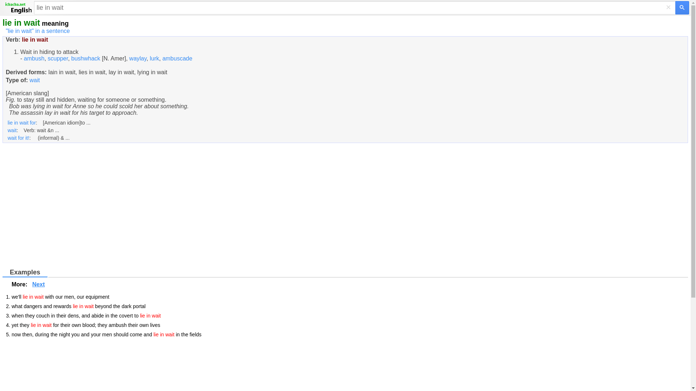 The height and width of the screenshot is (391, 696). Describe the element at coordinates (22, 122) in the screenshot. I see `lie in wait for` at that location.